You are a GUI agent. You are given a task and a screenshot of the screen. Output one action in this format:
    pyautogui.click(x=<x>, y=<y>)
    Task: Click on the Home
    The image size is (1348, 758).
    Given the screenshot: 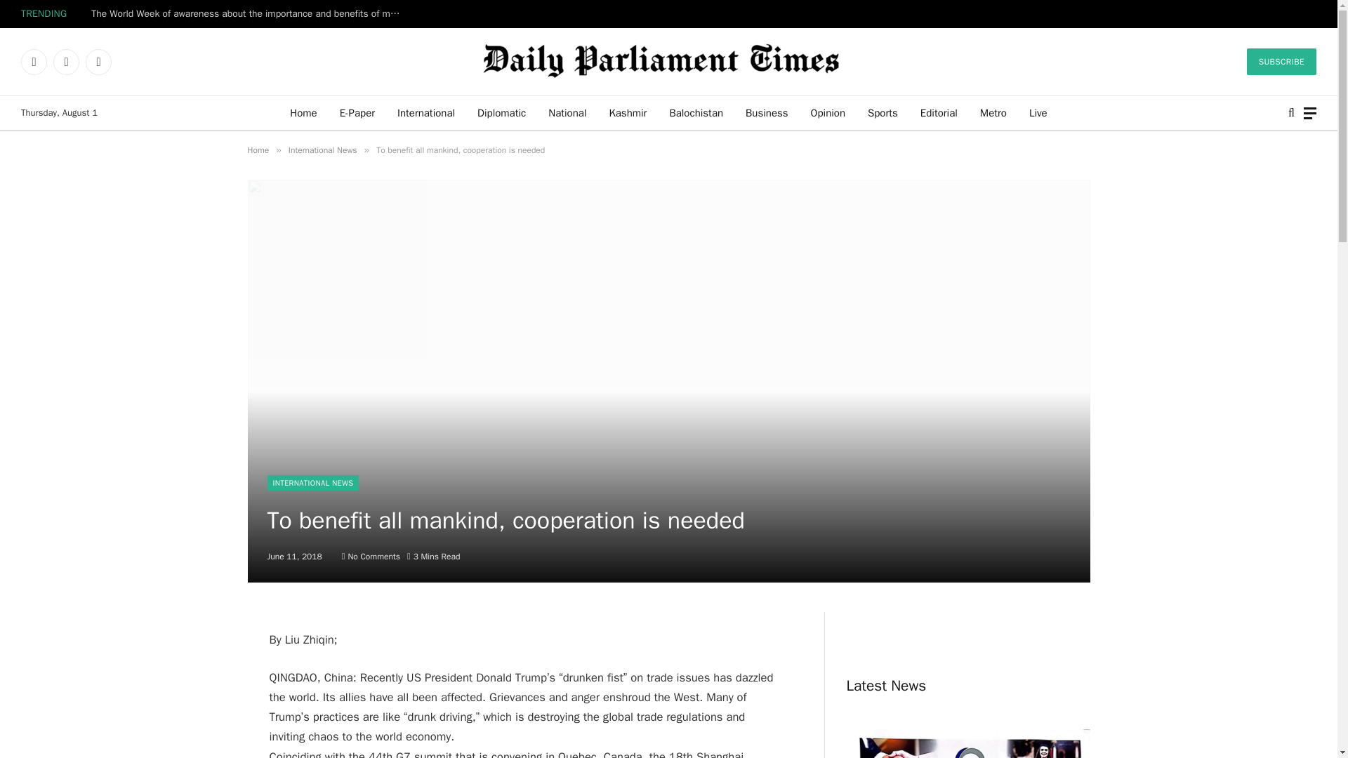 What is the action you would take?
    pyautogui.click(x=303, y=112)
    